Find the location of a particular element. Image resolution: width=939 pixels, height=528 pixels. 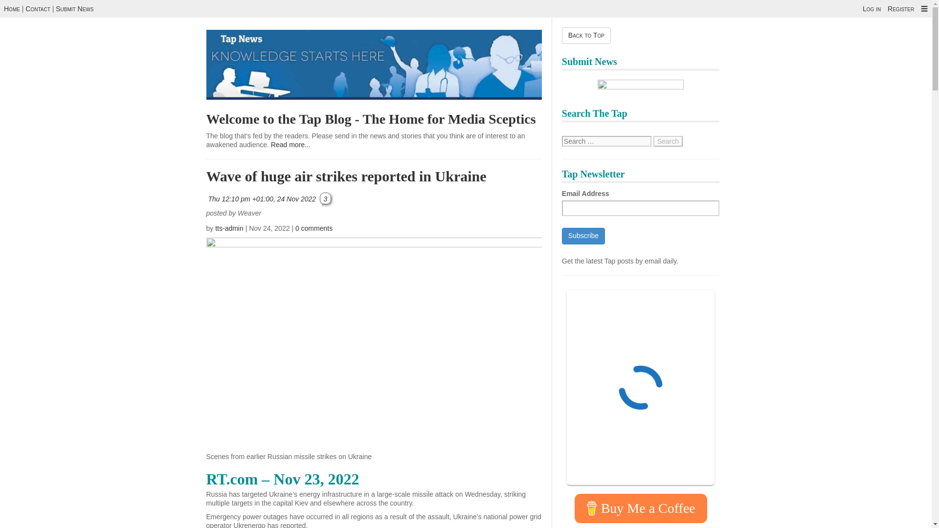

Contact Us is located at coordinates (74, 8).